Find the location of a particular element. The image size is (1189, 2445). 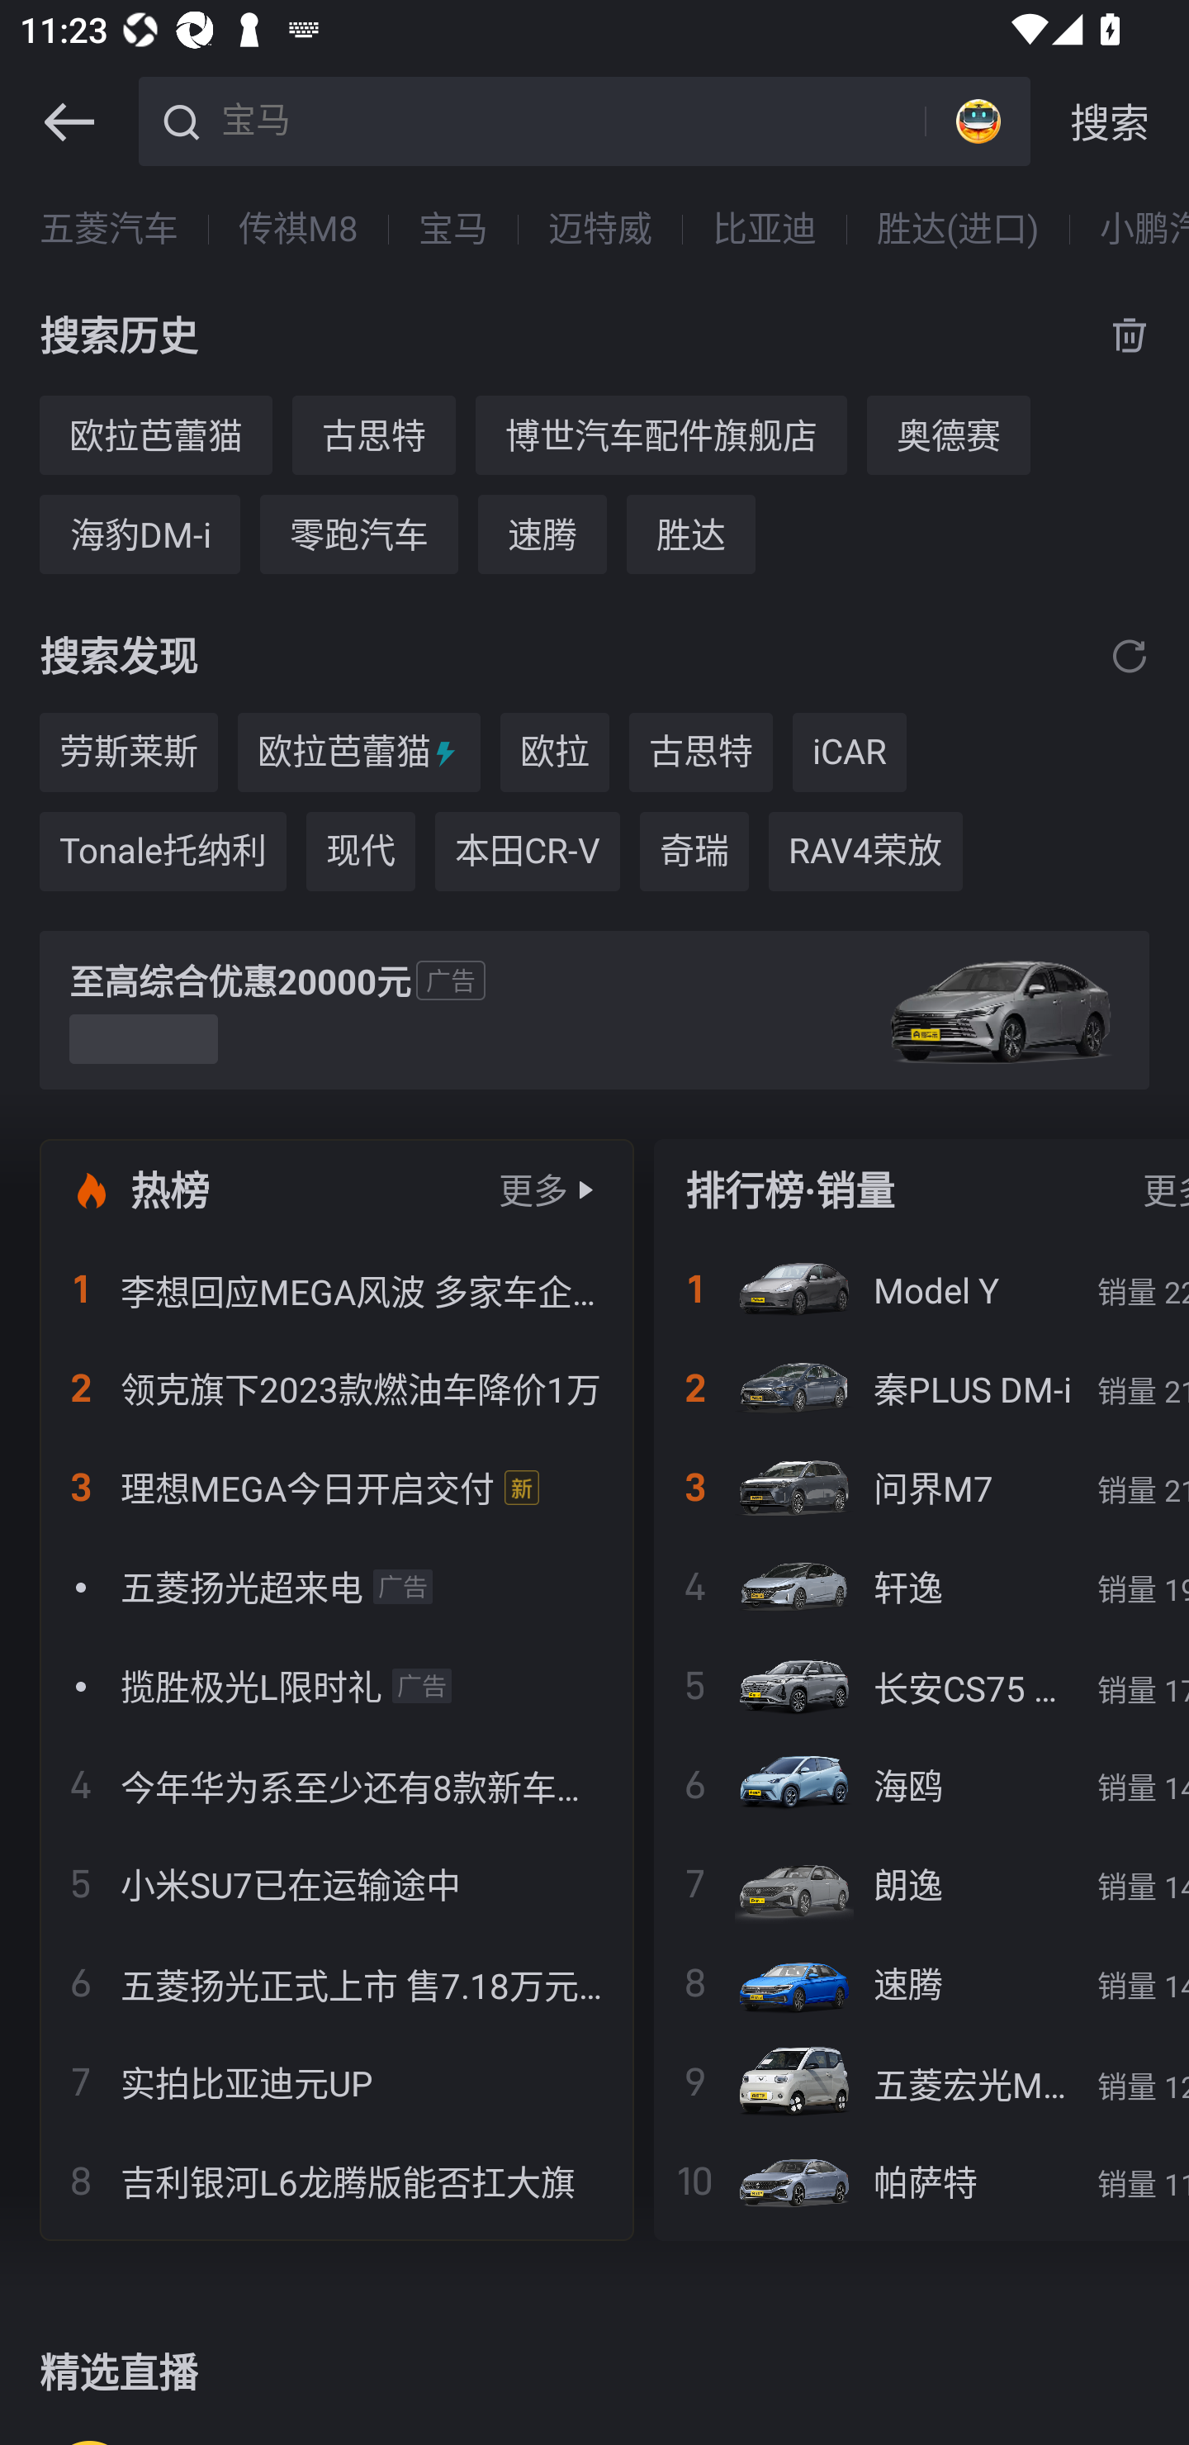

劳斯莱斯 is located at coordinates (128, 753).